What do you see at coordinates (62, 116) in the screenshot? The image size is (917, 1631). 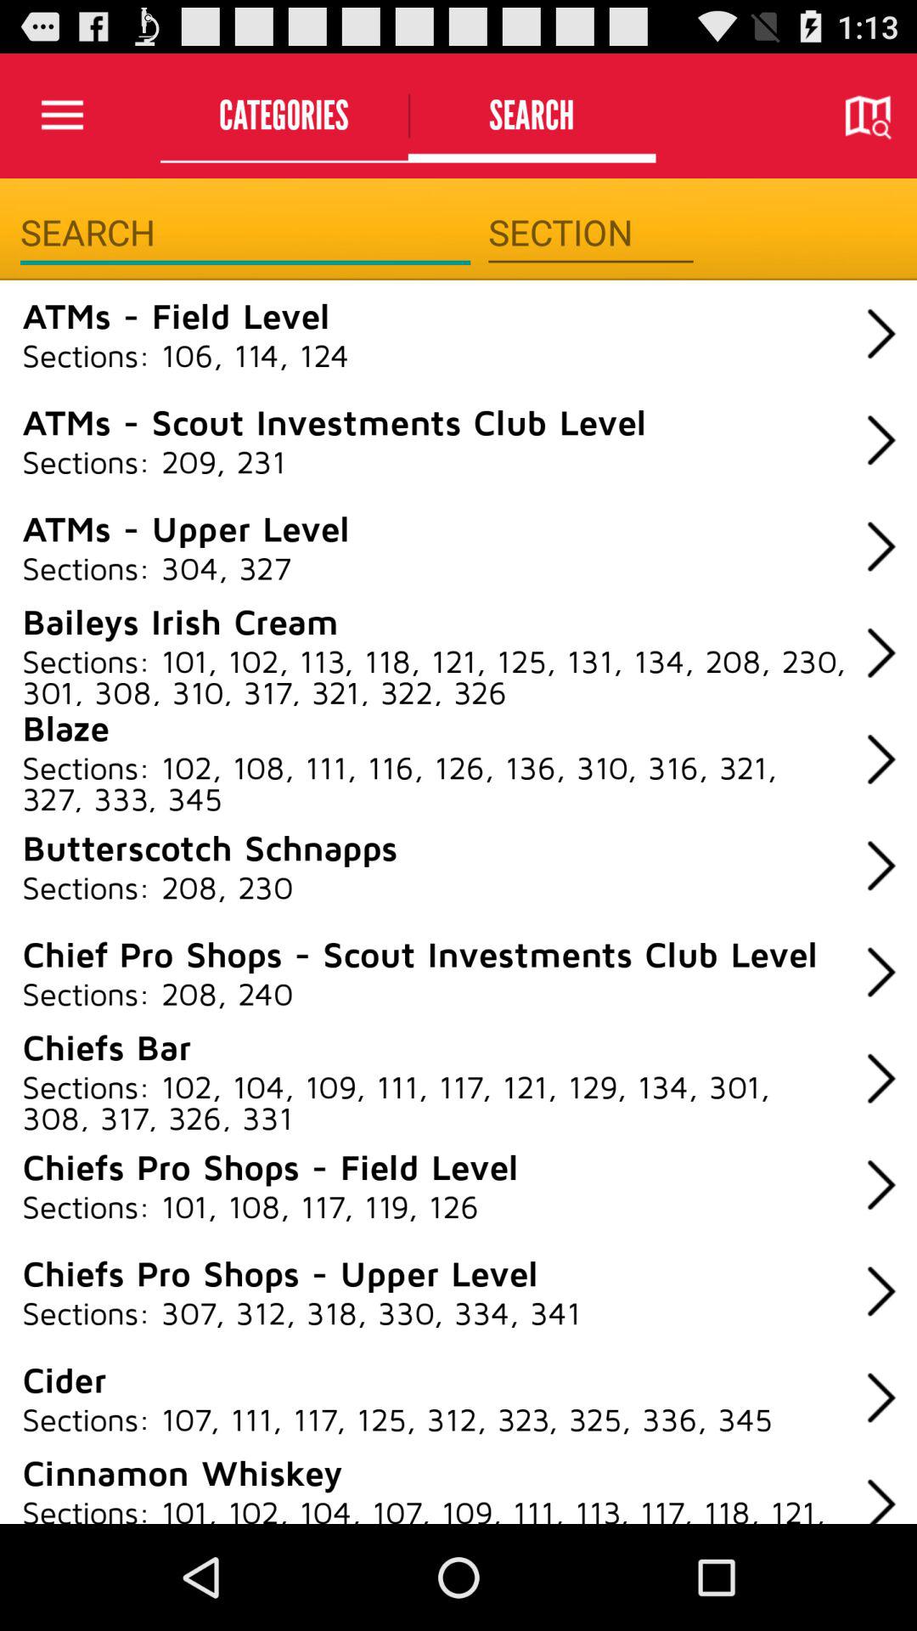 I see `launch item to the left of categories icon` at bounding box center [62, 116].